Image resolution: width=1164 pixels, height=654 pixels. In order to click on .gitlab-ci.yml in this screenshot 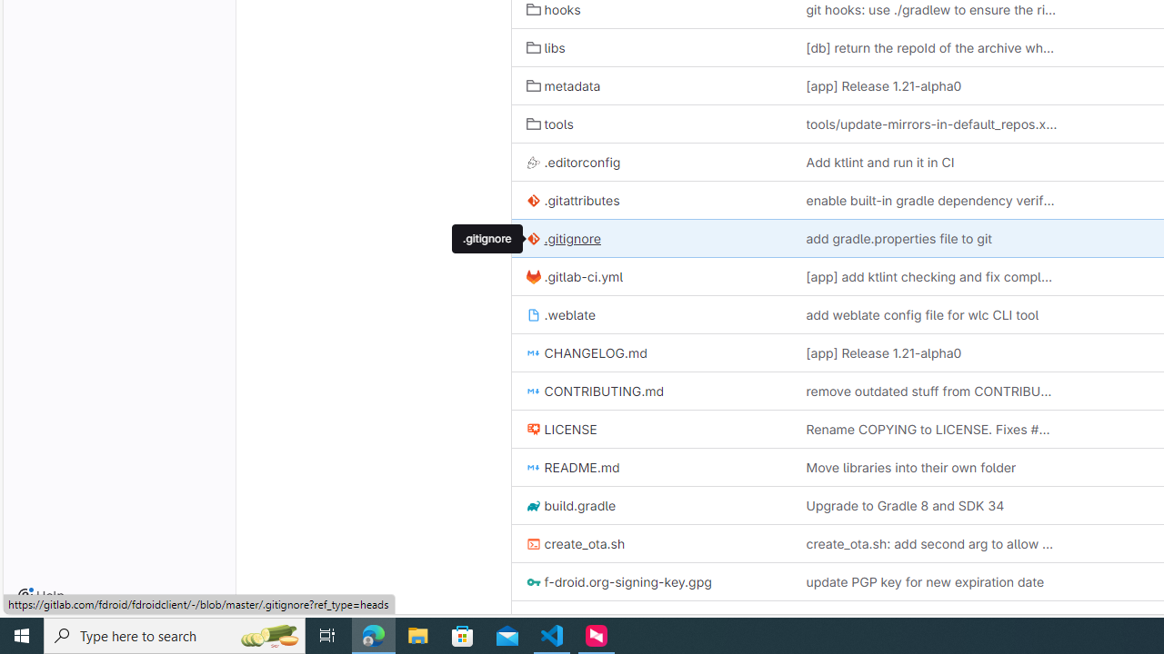, I will do `click(575, 276)`.